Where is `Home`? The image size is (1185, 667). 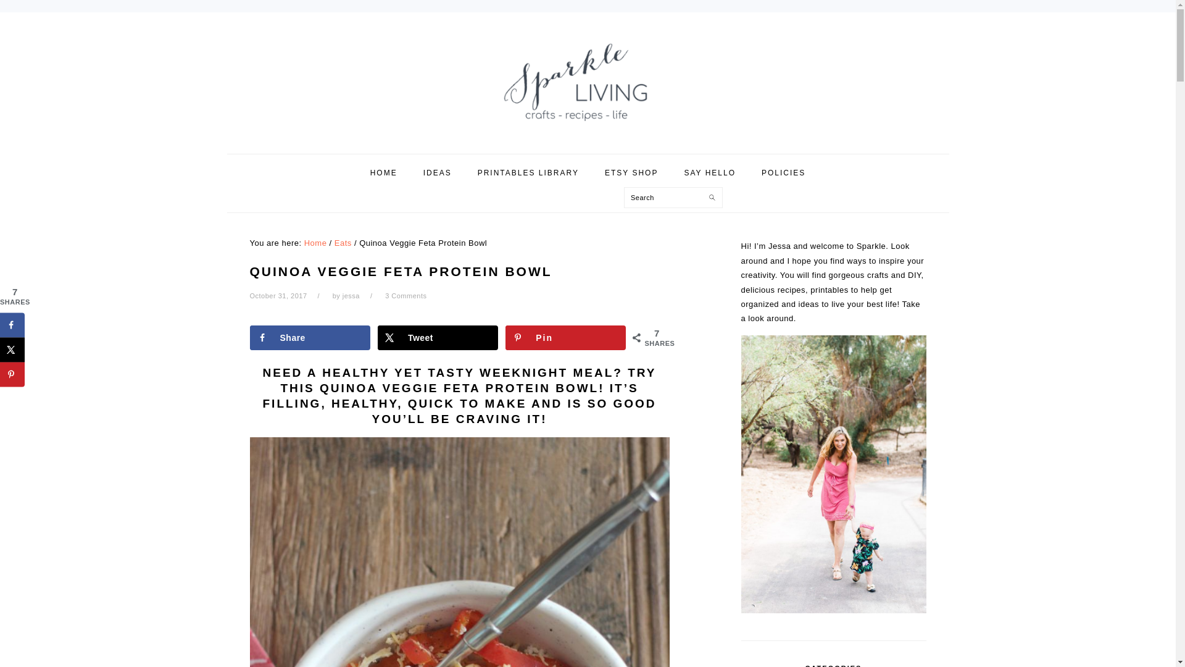 Home is located at coordinates (315, 242).